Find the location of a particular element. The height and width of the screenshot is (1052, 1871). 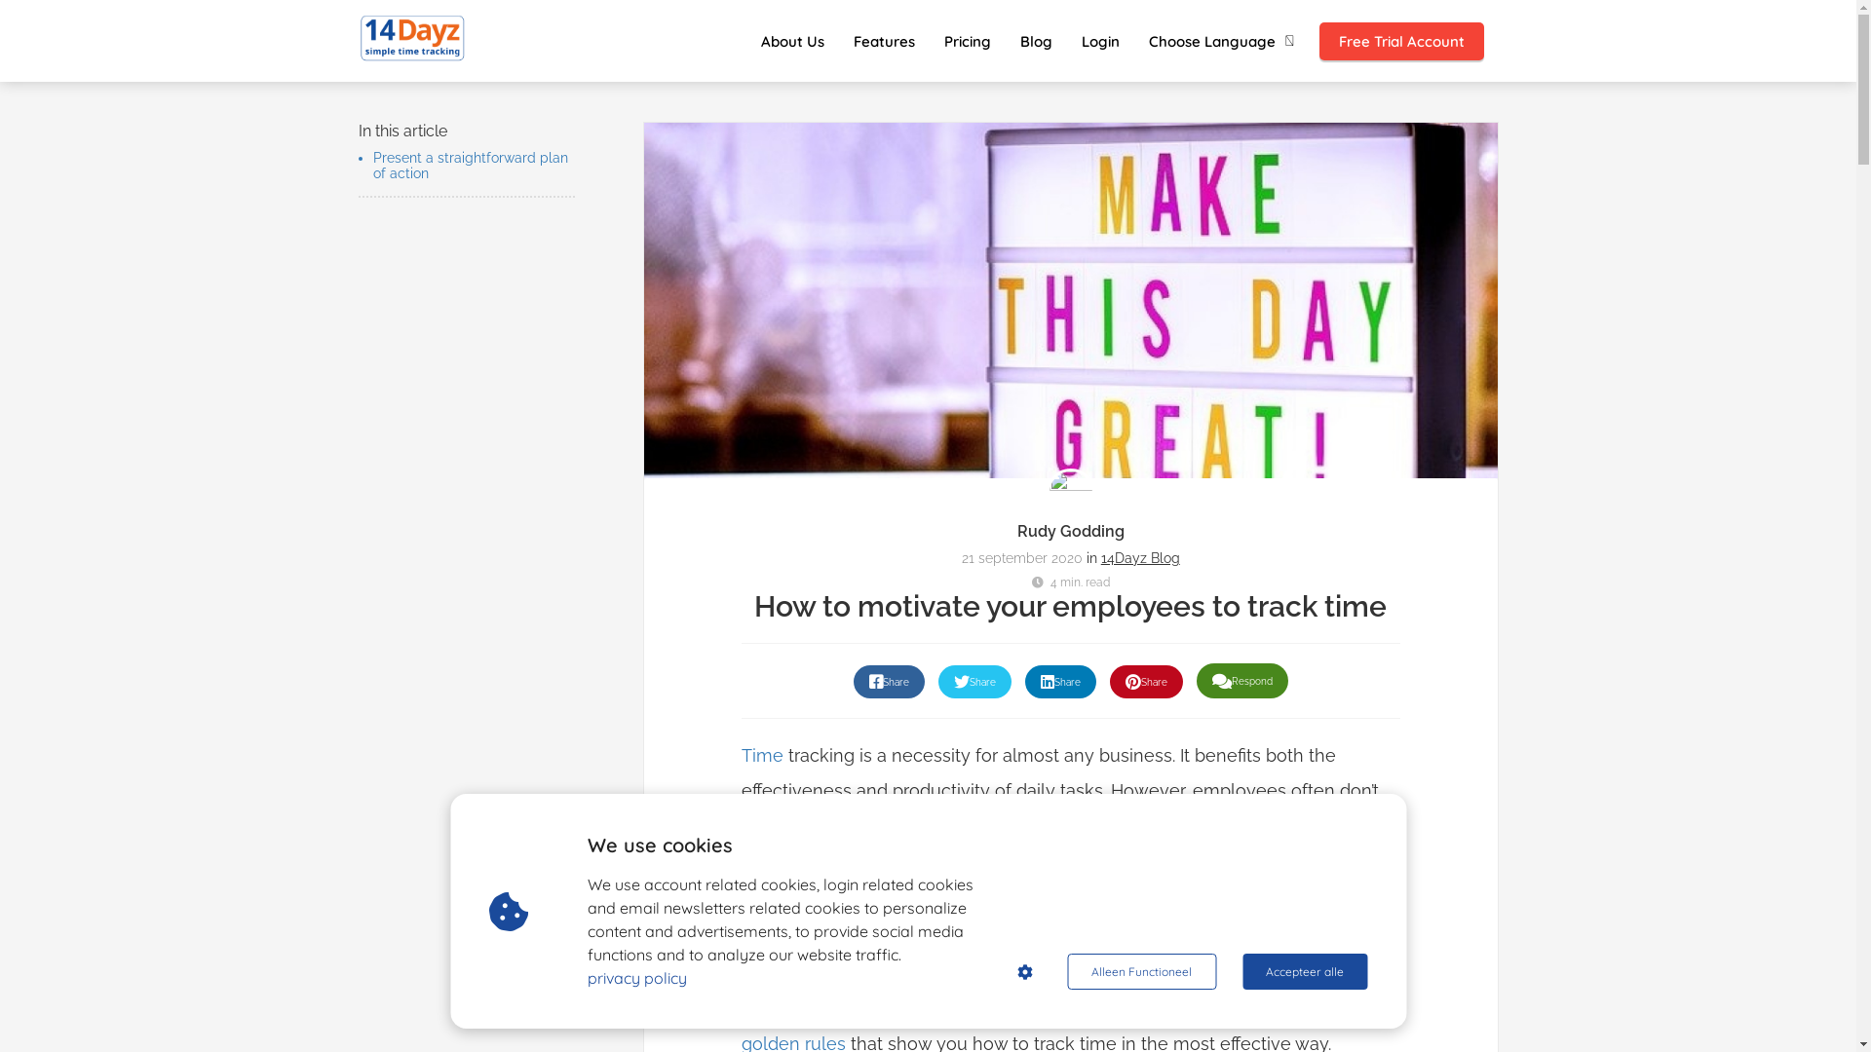

Pricing is located at coordinates (968, 41).